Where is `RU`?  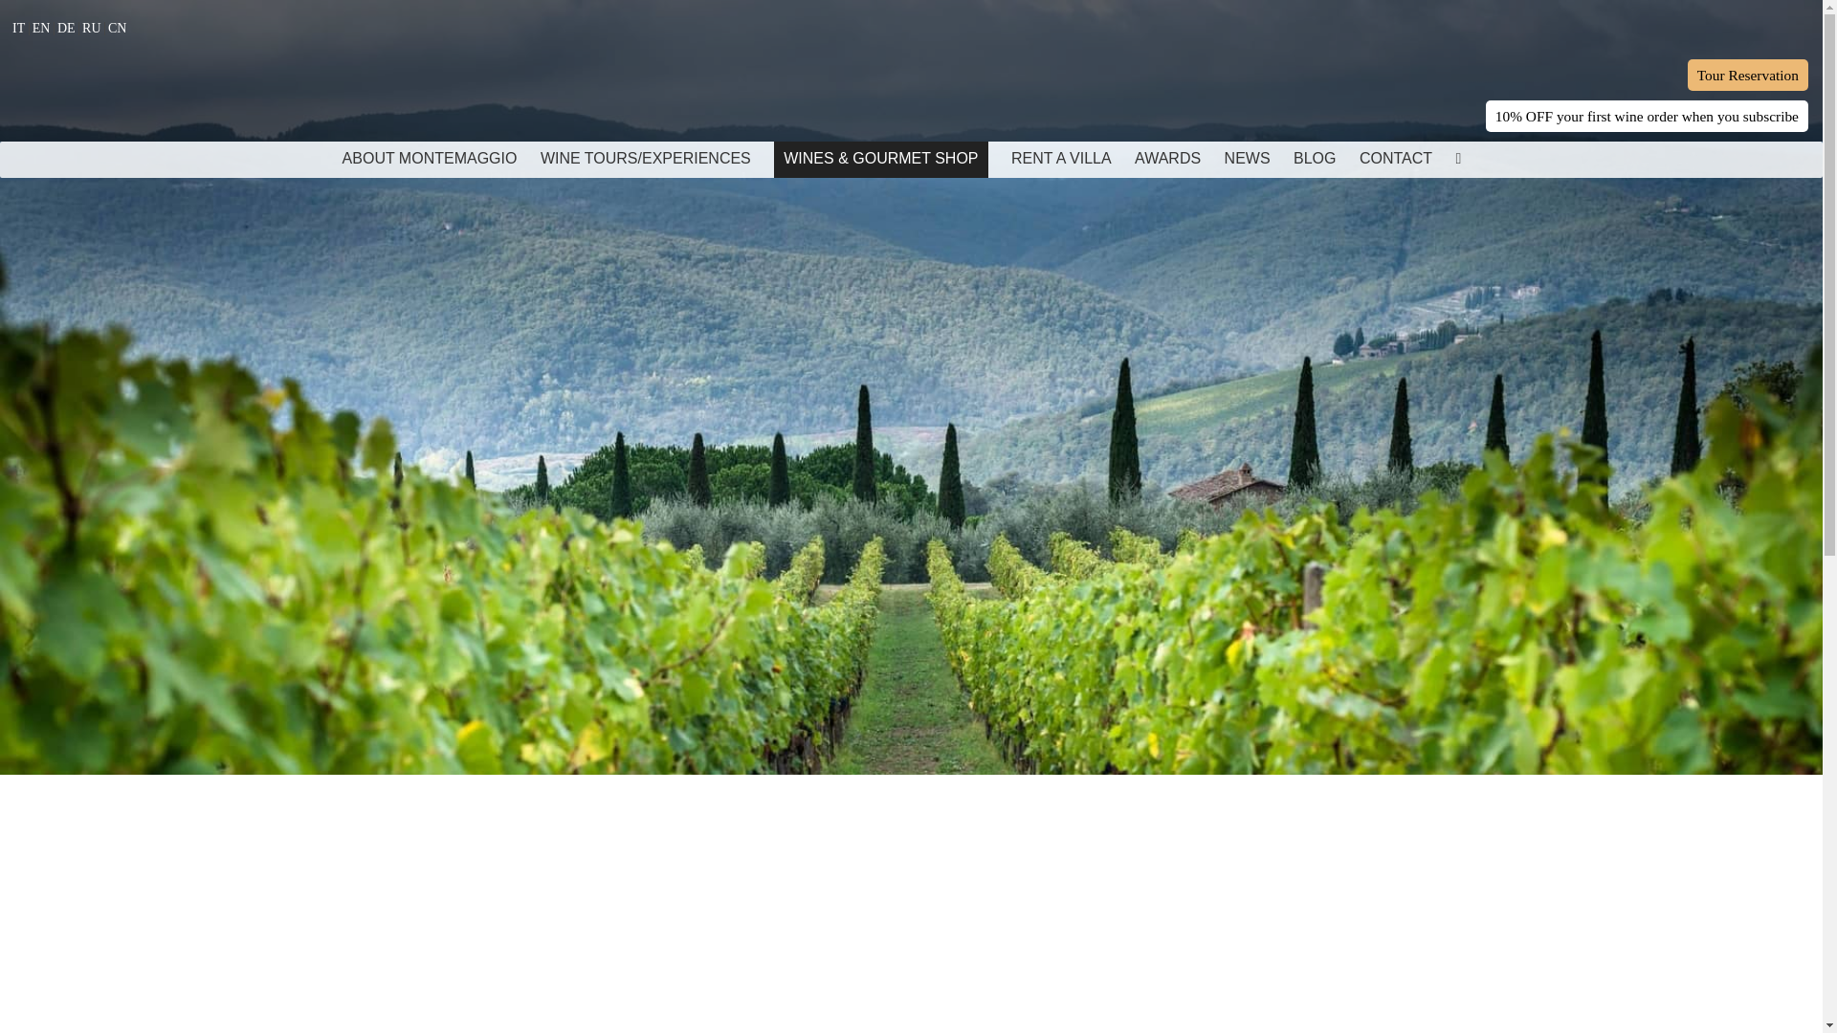 RU is located at coordinates (92, 27).